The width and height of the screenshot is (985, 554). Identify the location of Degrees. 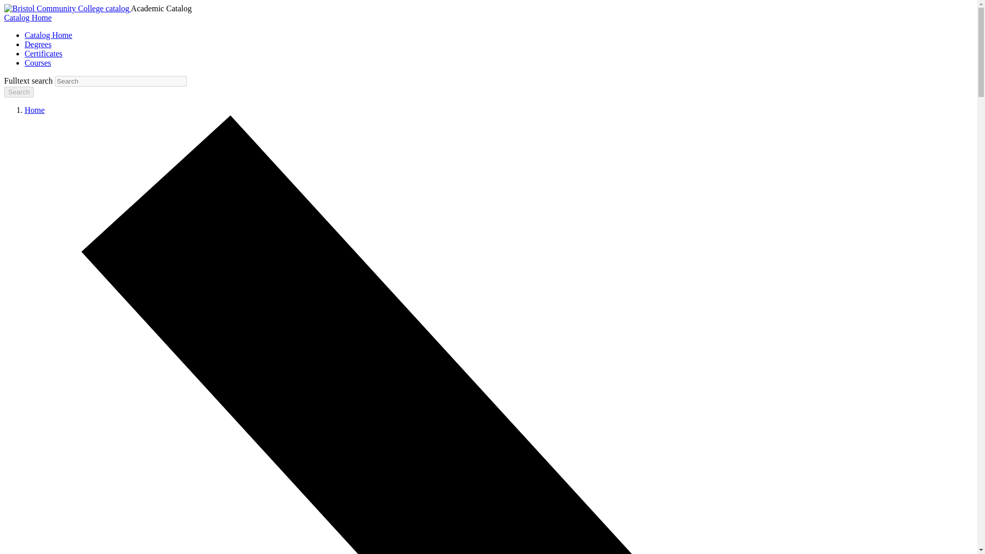
(38, 44).